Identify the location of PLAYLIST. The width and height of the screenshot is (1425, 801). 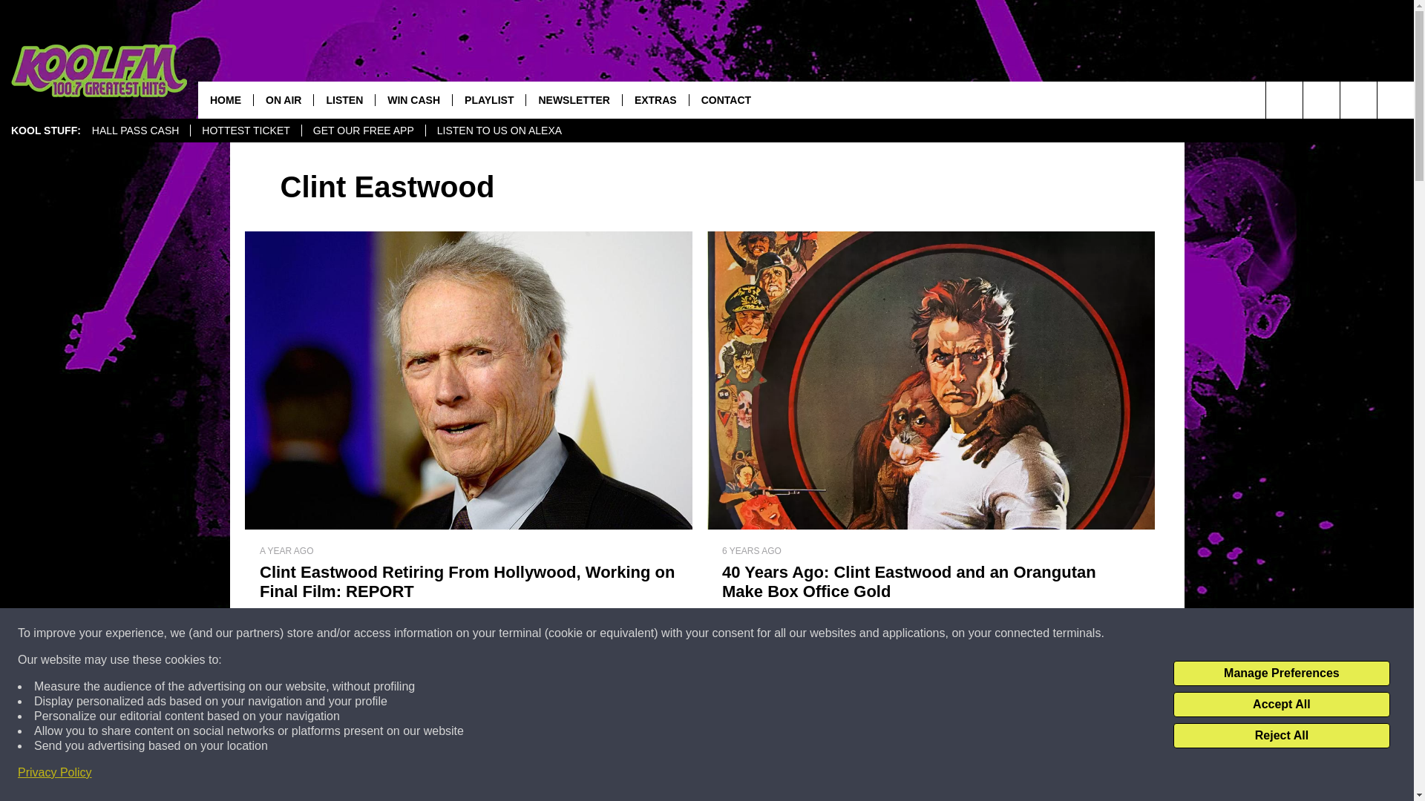
(488, 99).